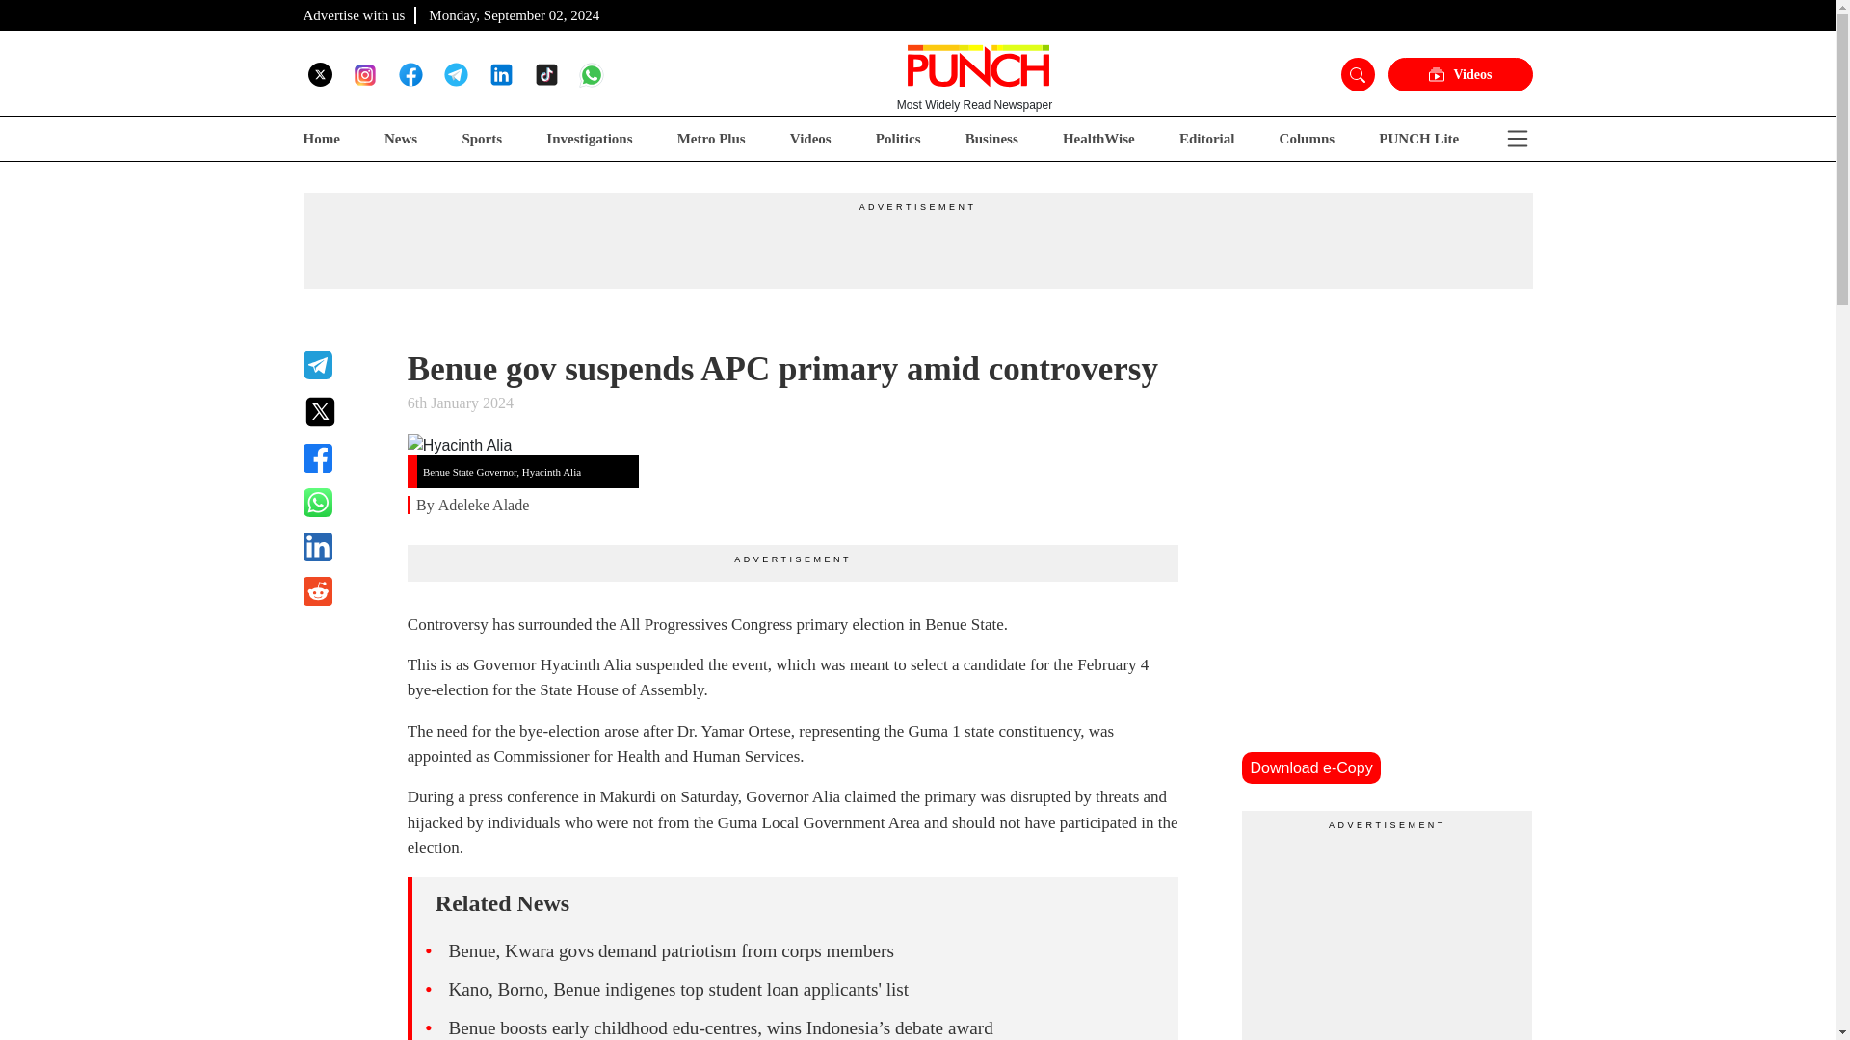  Describe the element at coordinates (455, 73) in the screenshot. I see `Follow Our Channel on Telegram` at that location.